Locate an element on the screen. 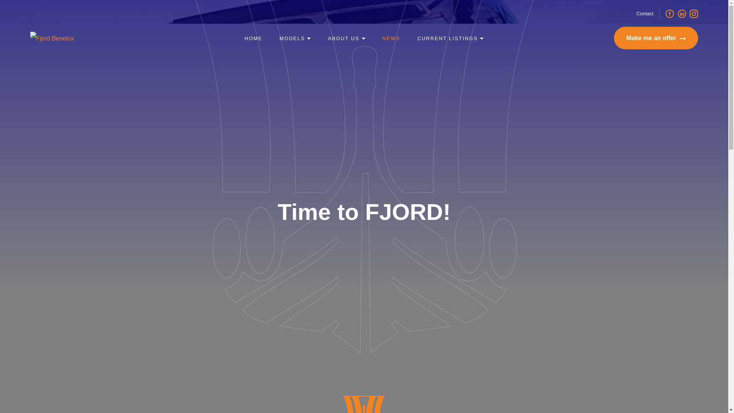 This screenshot has width=734, height=413. Make me an offer is located at coordinates (656, 38).